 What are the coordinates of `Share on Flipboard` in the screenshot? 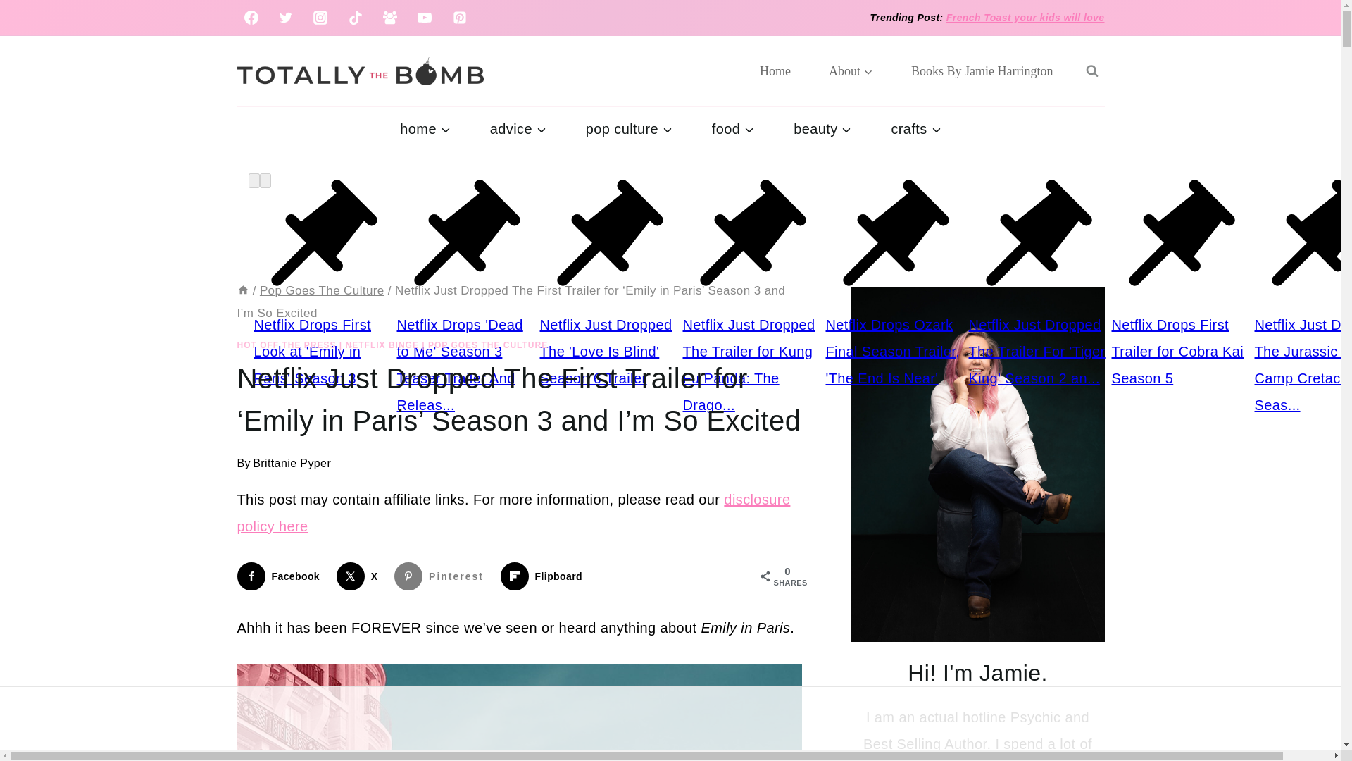 It's located at (544, 576).